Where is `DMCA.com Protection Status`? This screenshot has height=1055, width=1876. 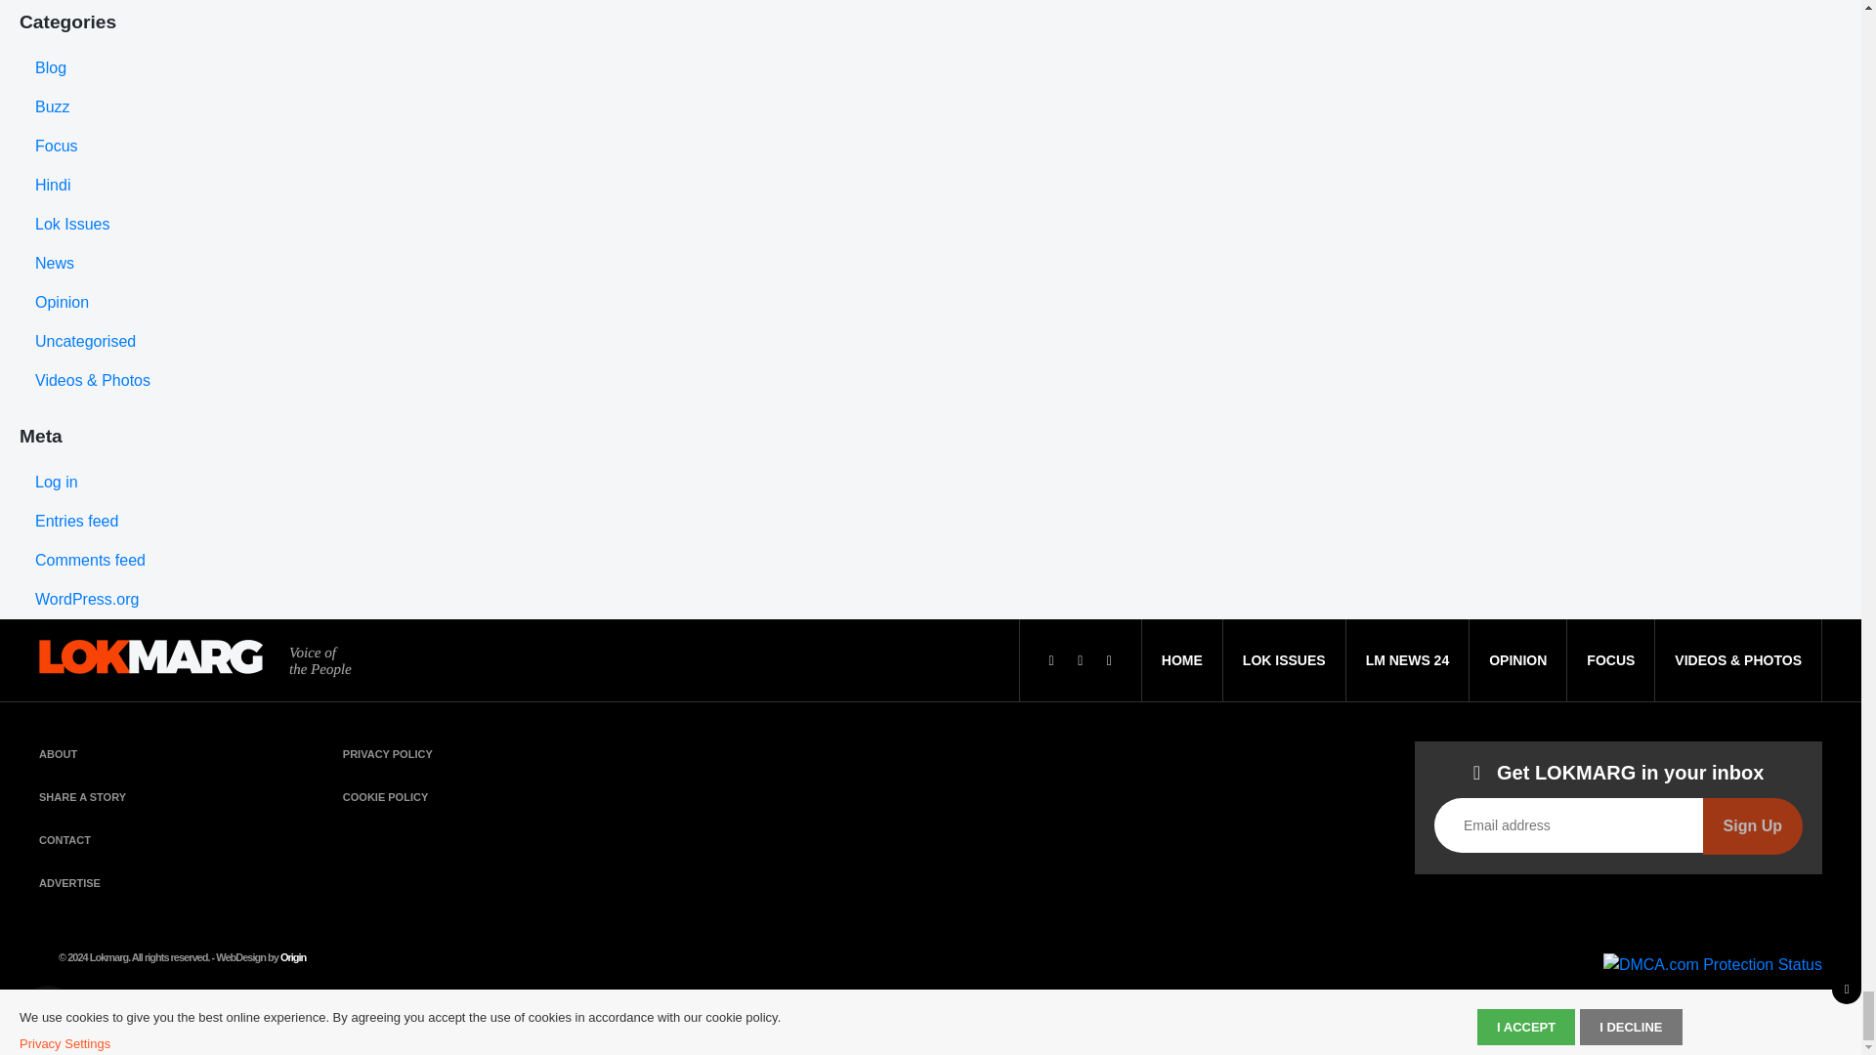
DMCA.com Protection Status is located at coordinates (1712, 963).